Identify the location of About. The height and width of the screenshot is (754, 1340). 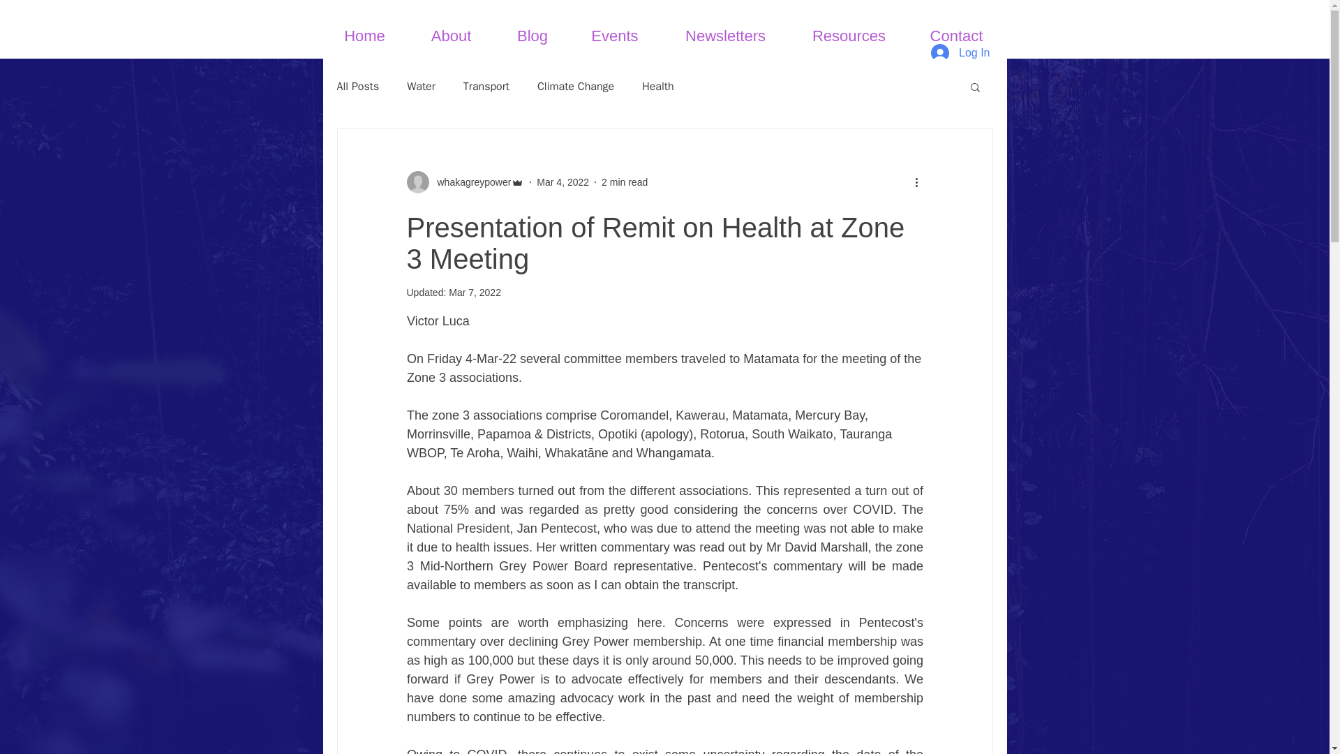
(451, 36).